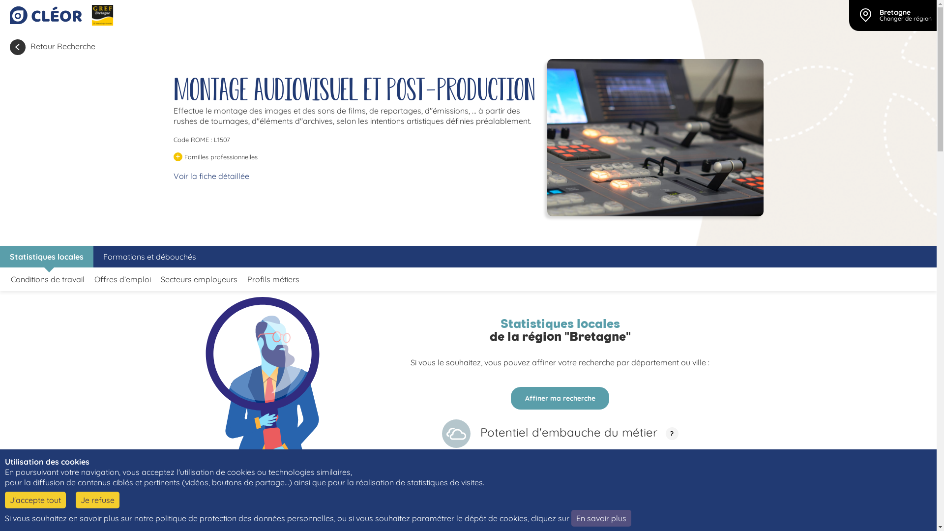 This screenshot has width=944, height=531. I want to click on Je refuse, so click(97, 500).